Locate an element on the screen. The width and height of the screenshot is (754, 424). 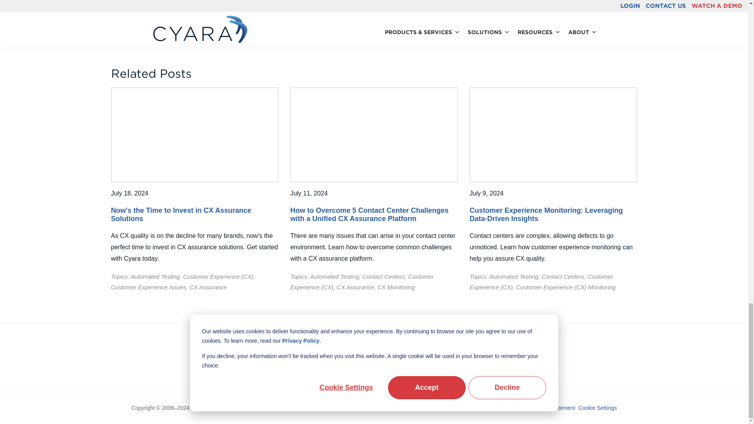
Customer Experience Issues is located at coordinates (248, 5).